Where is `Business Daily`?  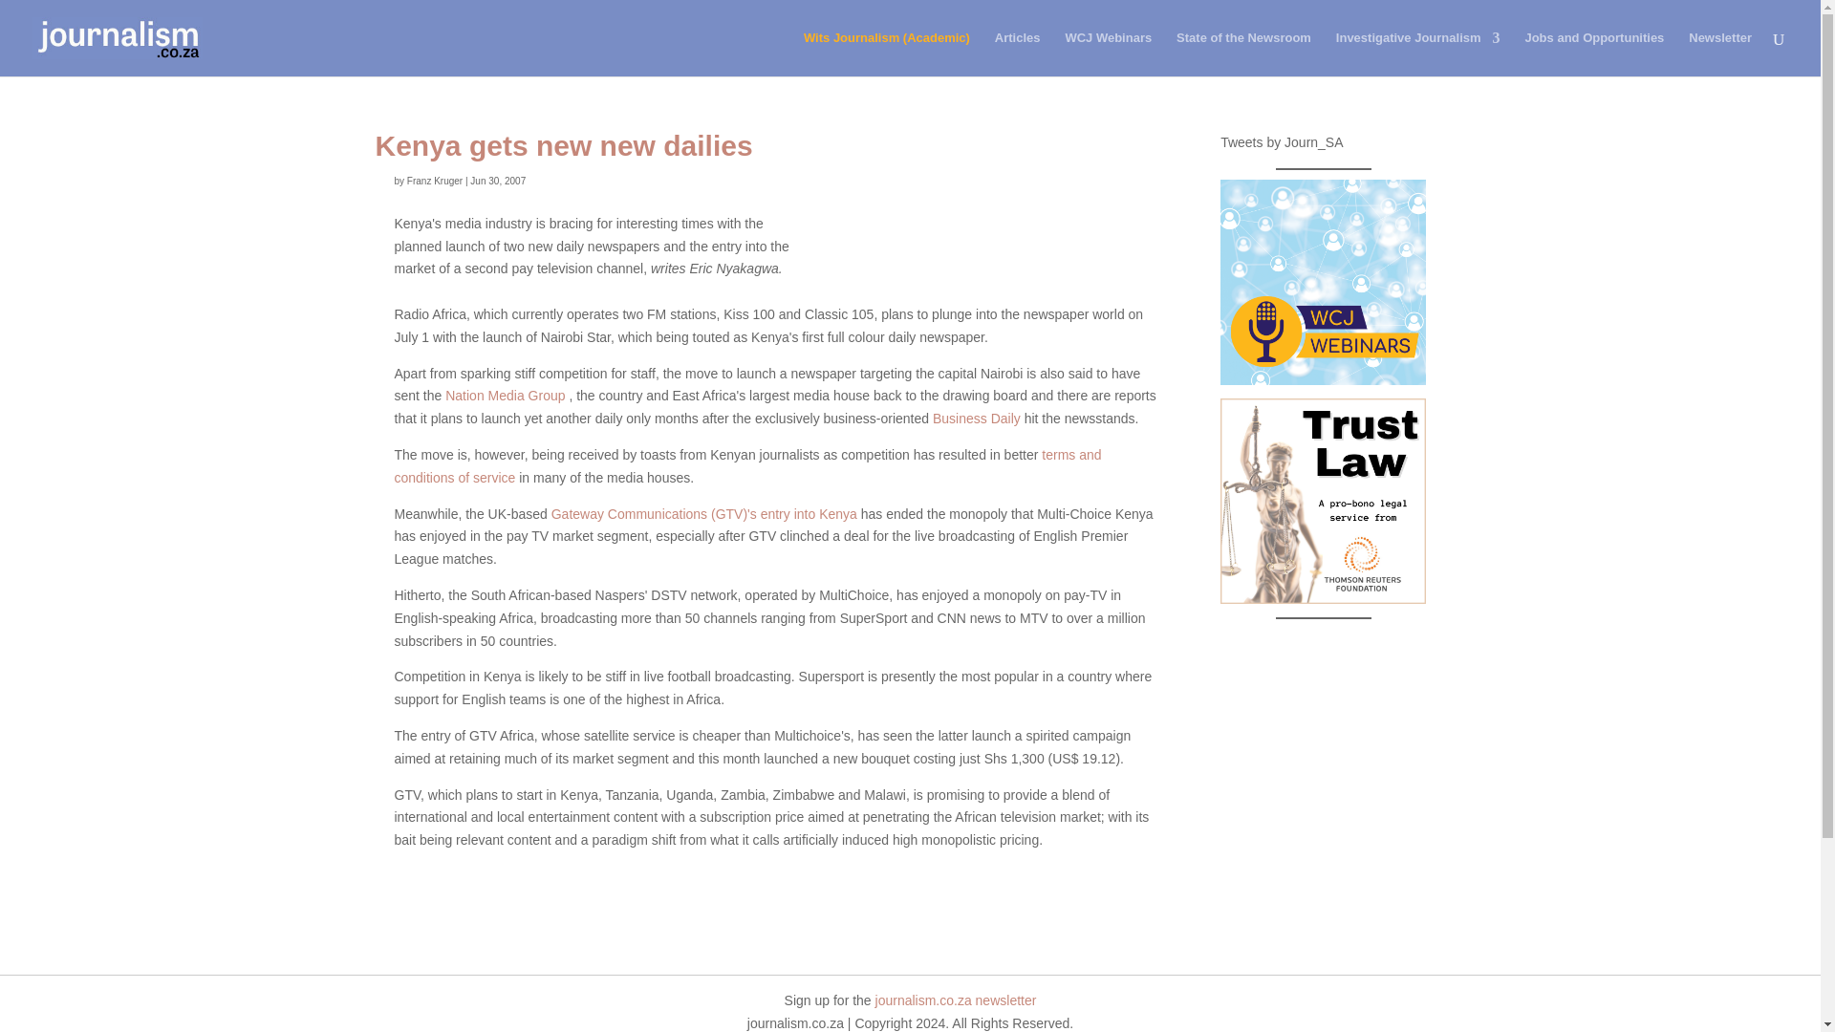
Business Daily is located at coordinates (976, 419).